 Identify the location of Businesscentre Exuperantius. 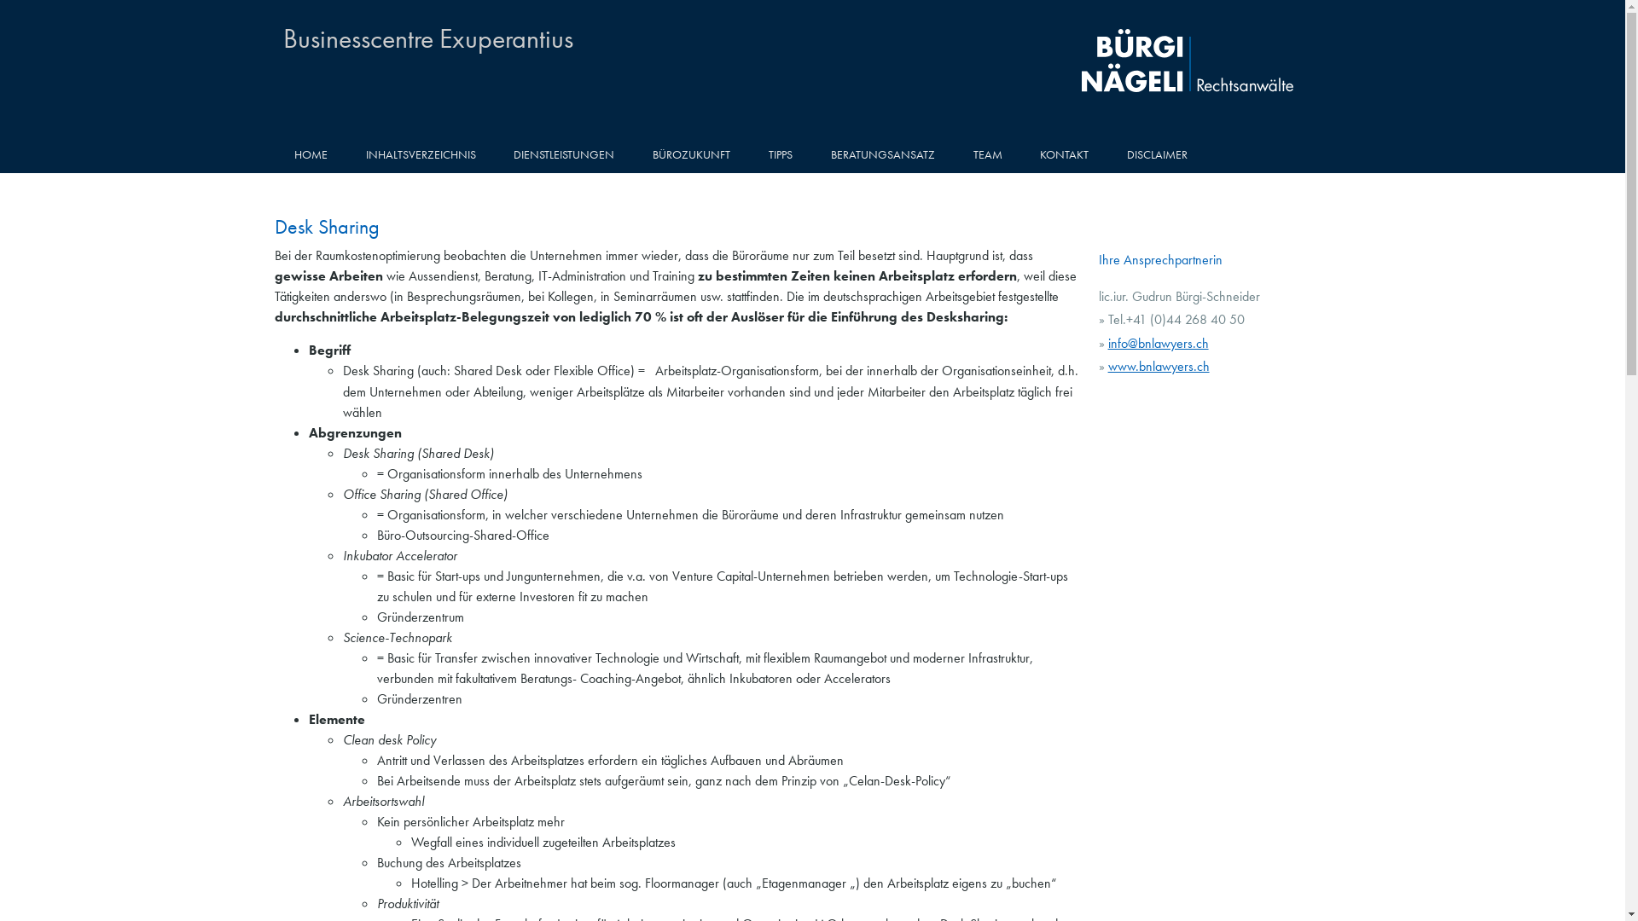
(428, 39).